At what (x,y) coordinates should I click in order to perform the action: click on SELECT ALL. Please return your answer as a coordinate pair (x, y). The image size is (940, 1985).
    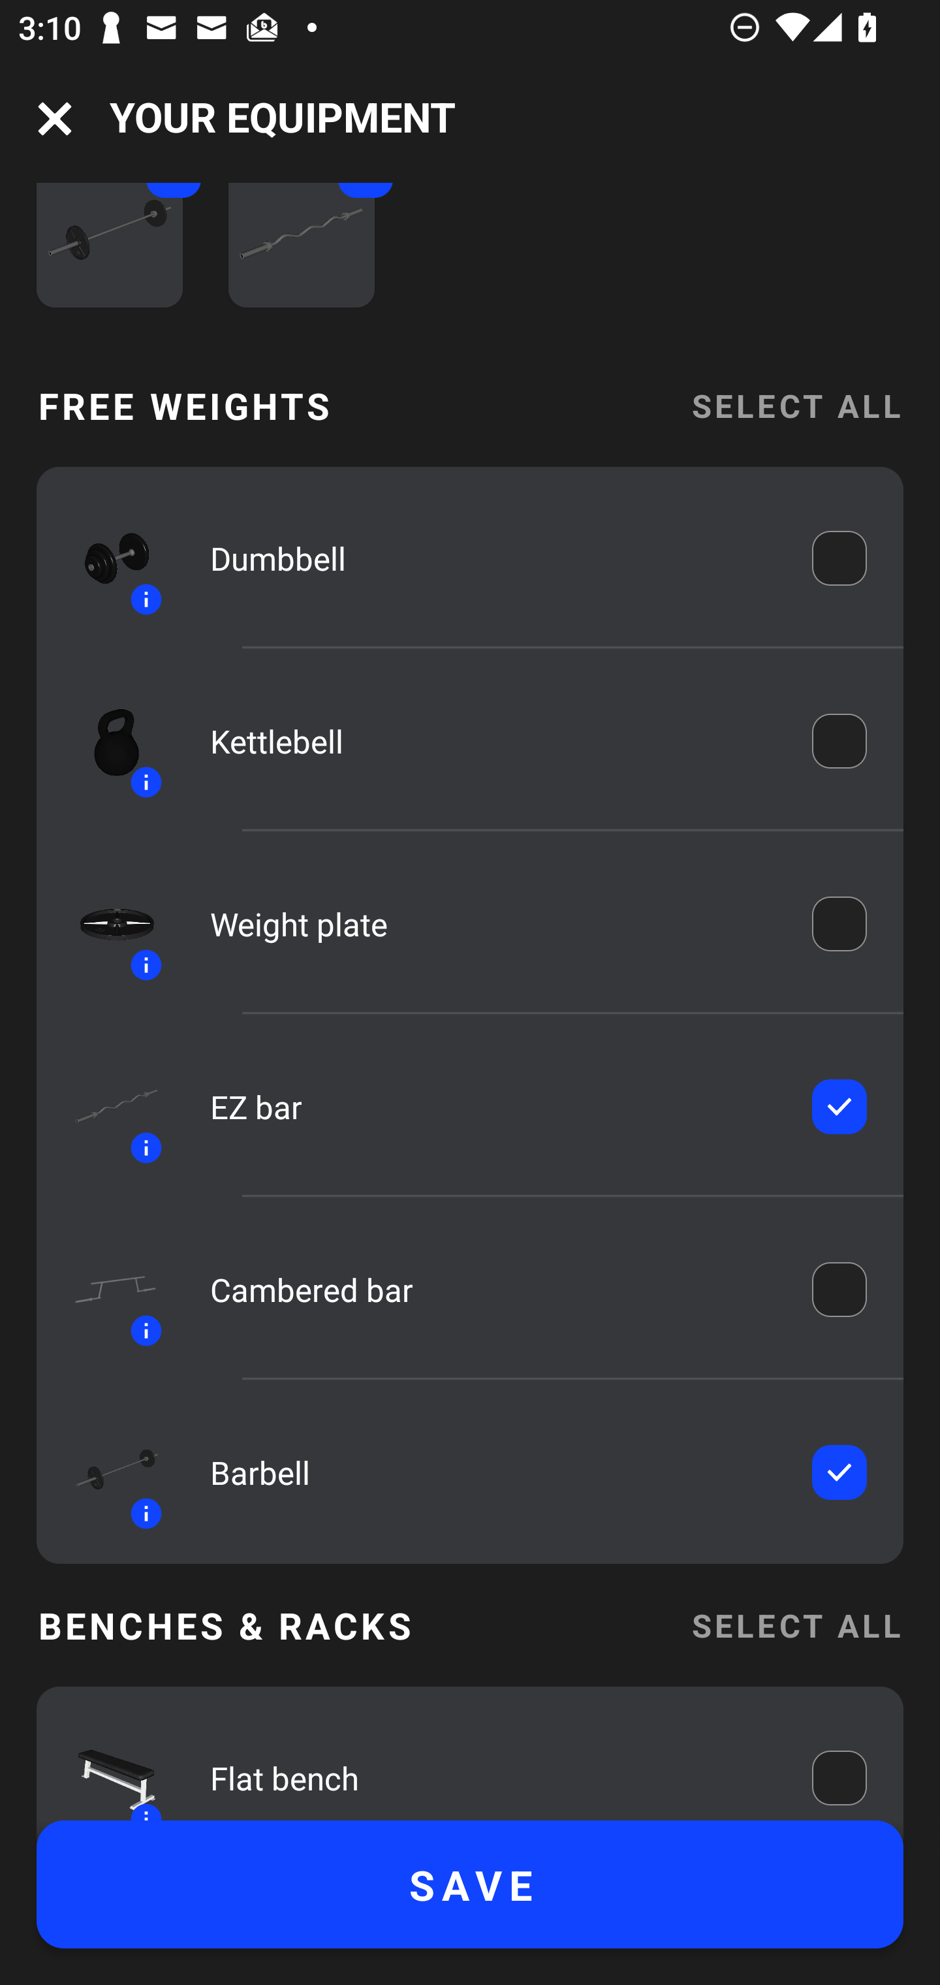
    Looking at the image, I should click on (796, 1625).